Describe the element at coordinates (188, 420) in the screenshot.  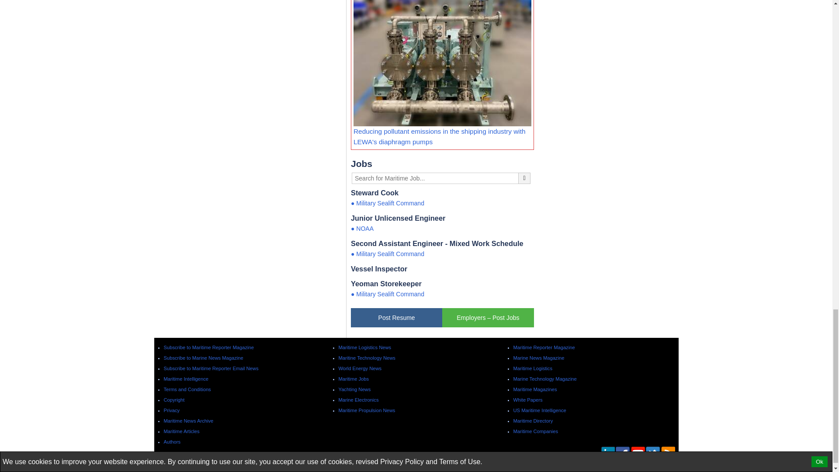
I see `Maritime News Archive` at that location.